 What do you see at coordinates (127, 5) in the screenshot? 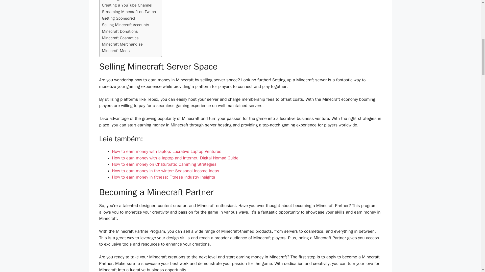
I see `Creating a YouTube Channel` at bounding box center [127, 5].